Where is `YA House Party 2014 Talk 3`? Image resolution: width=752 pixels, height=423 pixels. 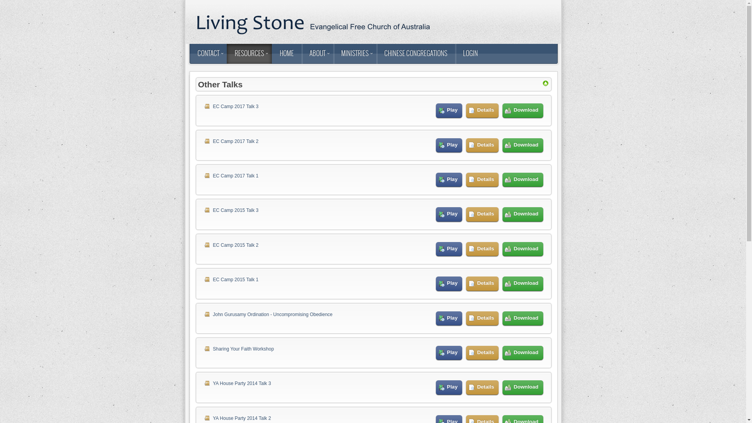
YA House Party 2014 Talk 3 is located at coordinates (242, 383).